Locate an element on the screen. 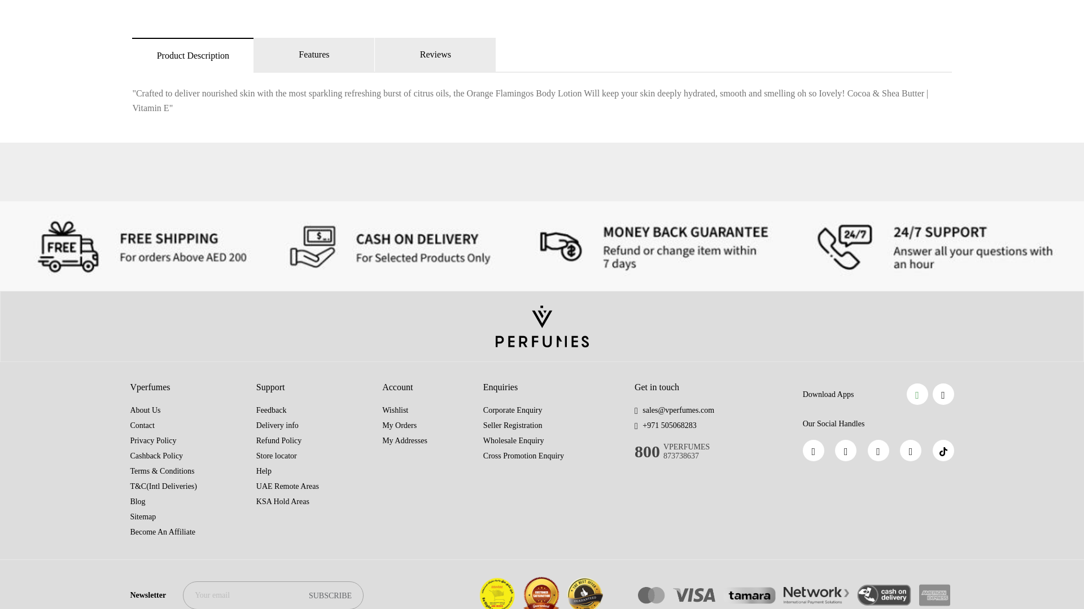 This screenshot has height=609, width=1084. Folow us on Twitter is located at coordinates (910, 450).